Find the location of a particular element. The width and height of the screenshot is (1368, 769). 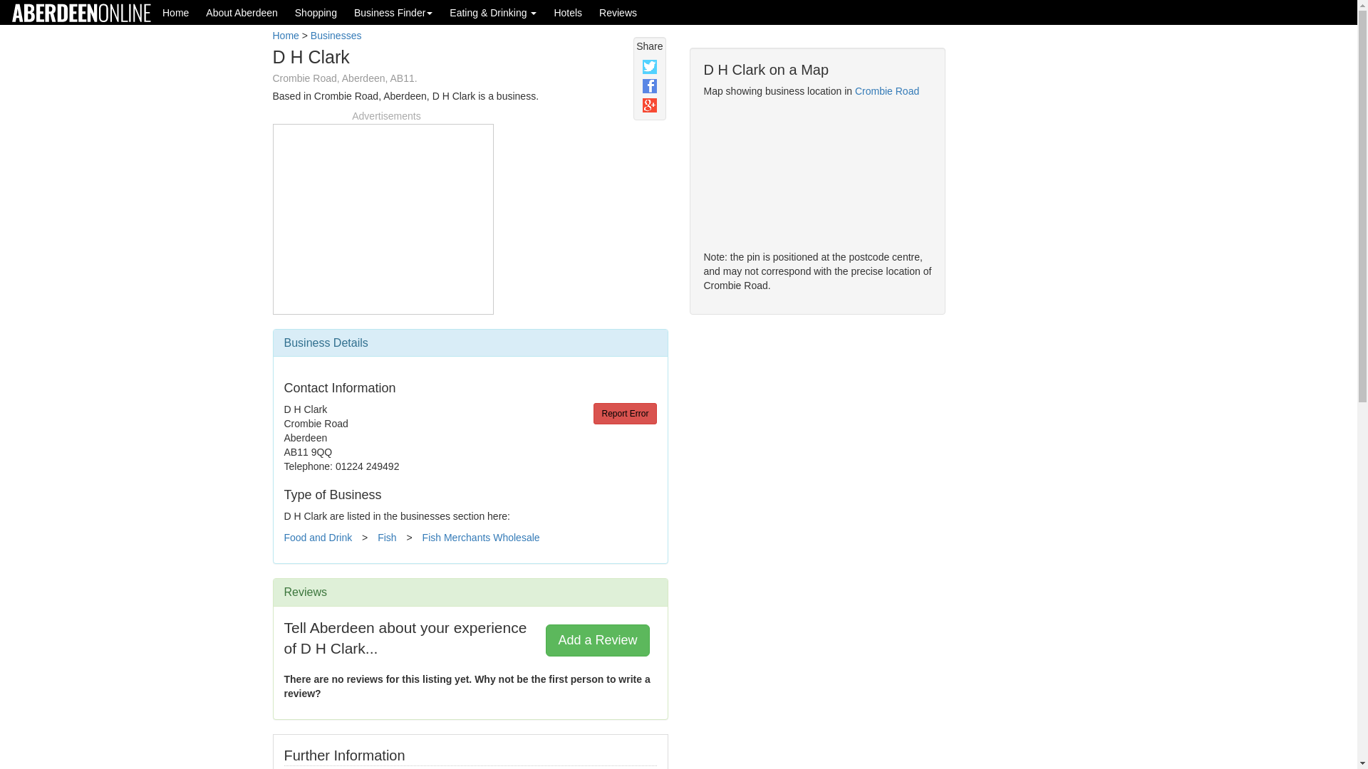

Home is located at coordinates (175, 12).